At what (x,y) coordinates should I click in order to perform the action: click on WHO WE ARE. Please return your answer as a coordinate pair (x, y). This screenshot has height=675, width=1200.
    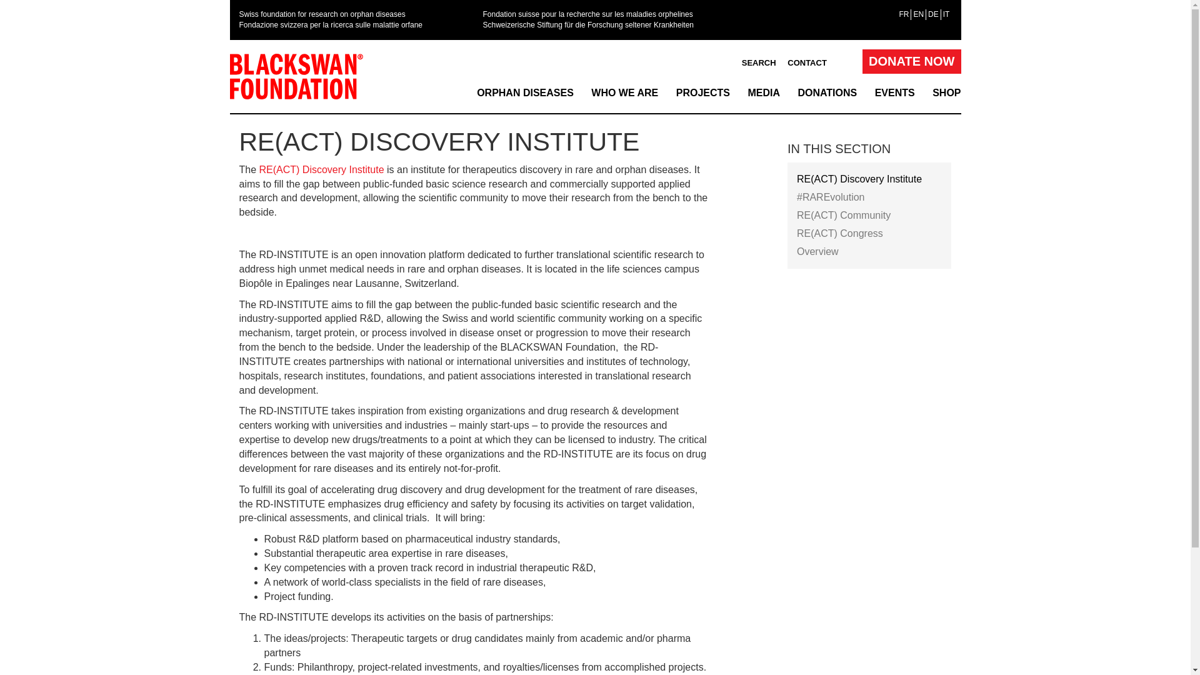
    Looking at the image, I should click on (625, 94).